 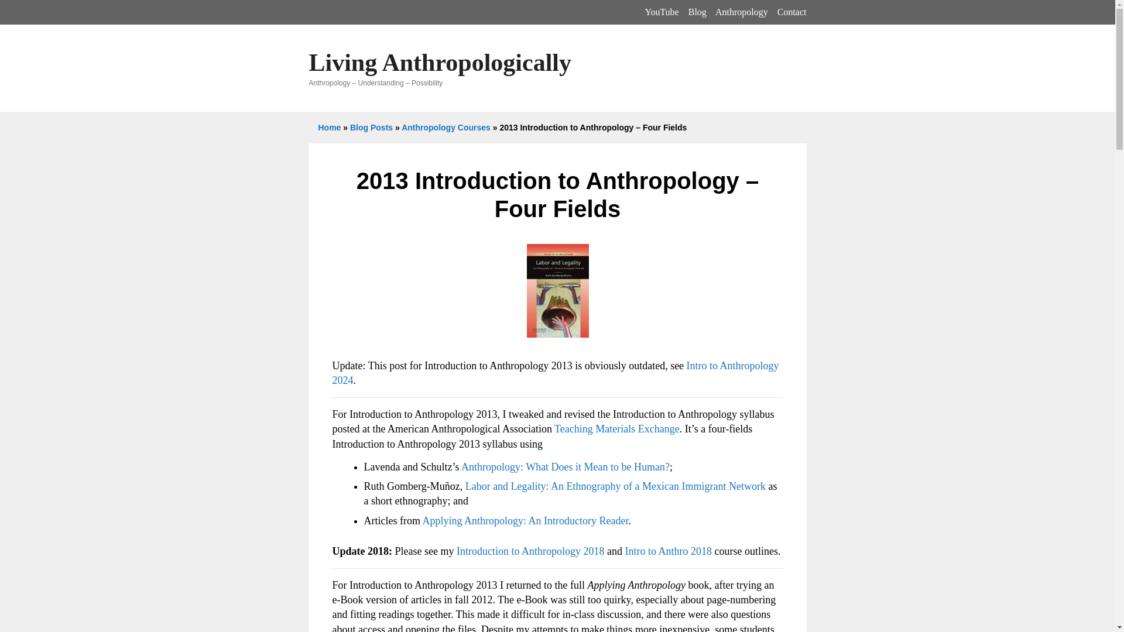 What do you see at coordinates (668, 551) in the screenshot?
I see `Intro to Anthro 2018` at bounding box center [668, 551].